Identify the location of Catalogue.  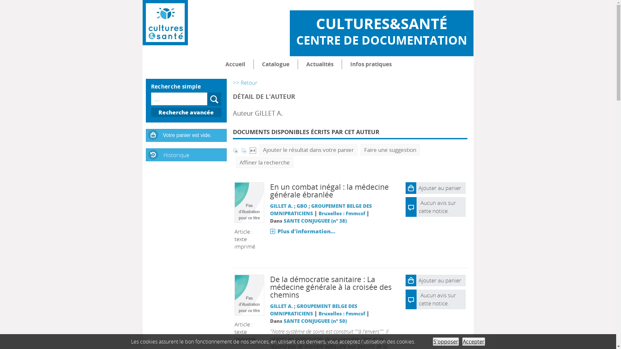
(276, 64).